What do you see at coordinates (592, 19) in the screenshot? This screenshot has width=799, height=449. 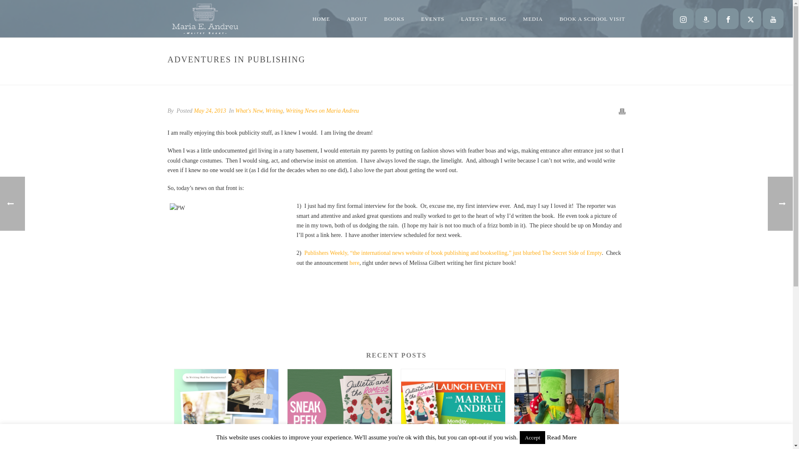 I see `BOOK A SCHOOL VISIT` at bounding box center [592, 19].